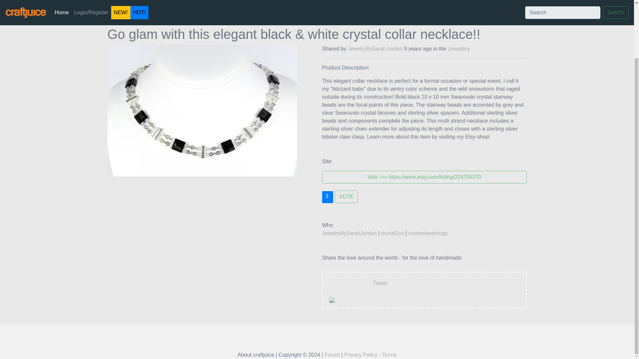 The height and width of the screenshot is (359, 639). Describe the element at coordinates (346, 197) in the screenshot. I see `VOTE` at that location.